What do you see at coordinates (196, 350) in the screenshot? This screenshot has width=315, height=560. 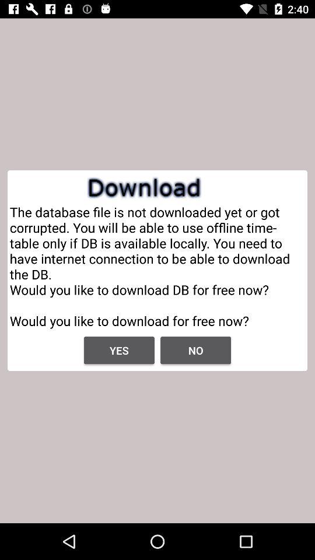 I see `press the button next to yes item` at bounding box center [196, 350].